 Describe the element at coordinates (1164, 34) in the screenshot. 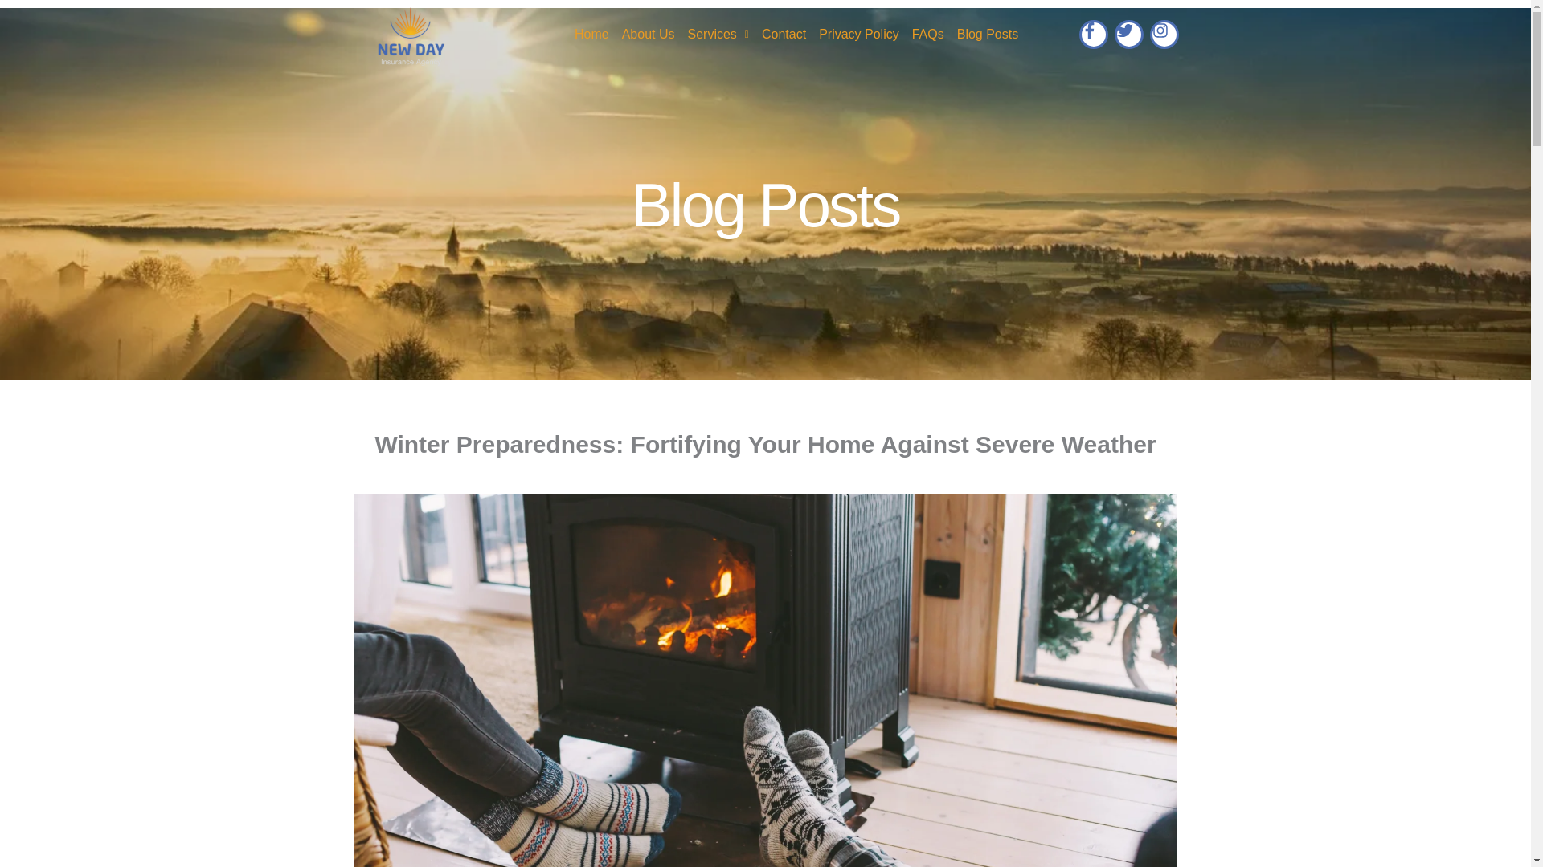

I see `Instagram` at that location.